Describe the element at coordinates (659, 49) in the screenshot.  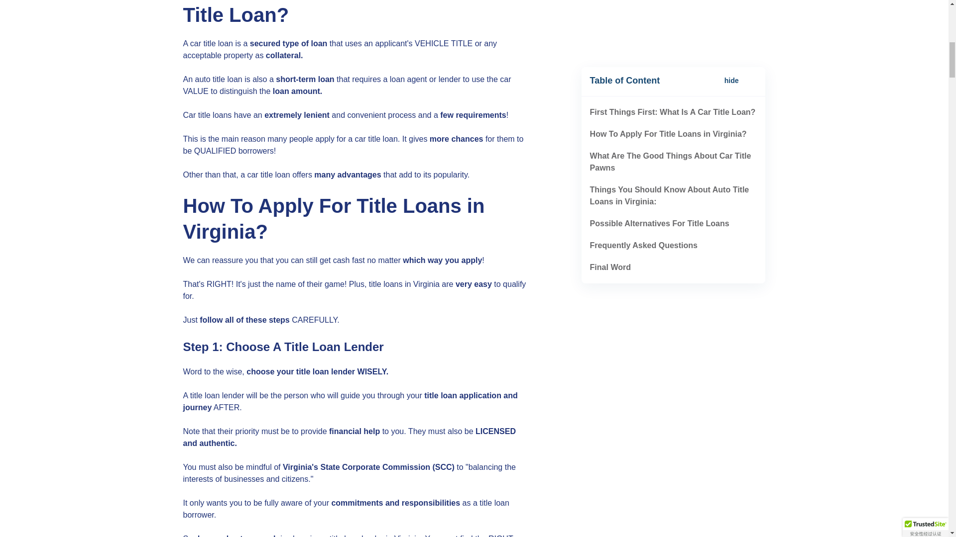
I see `Possible Alternatives For Title Loans` at that location.